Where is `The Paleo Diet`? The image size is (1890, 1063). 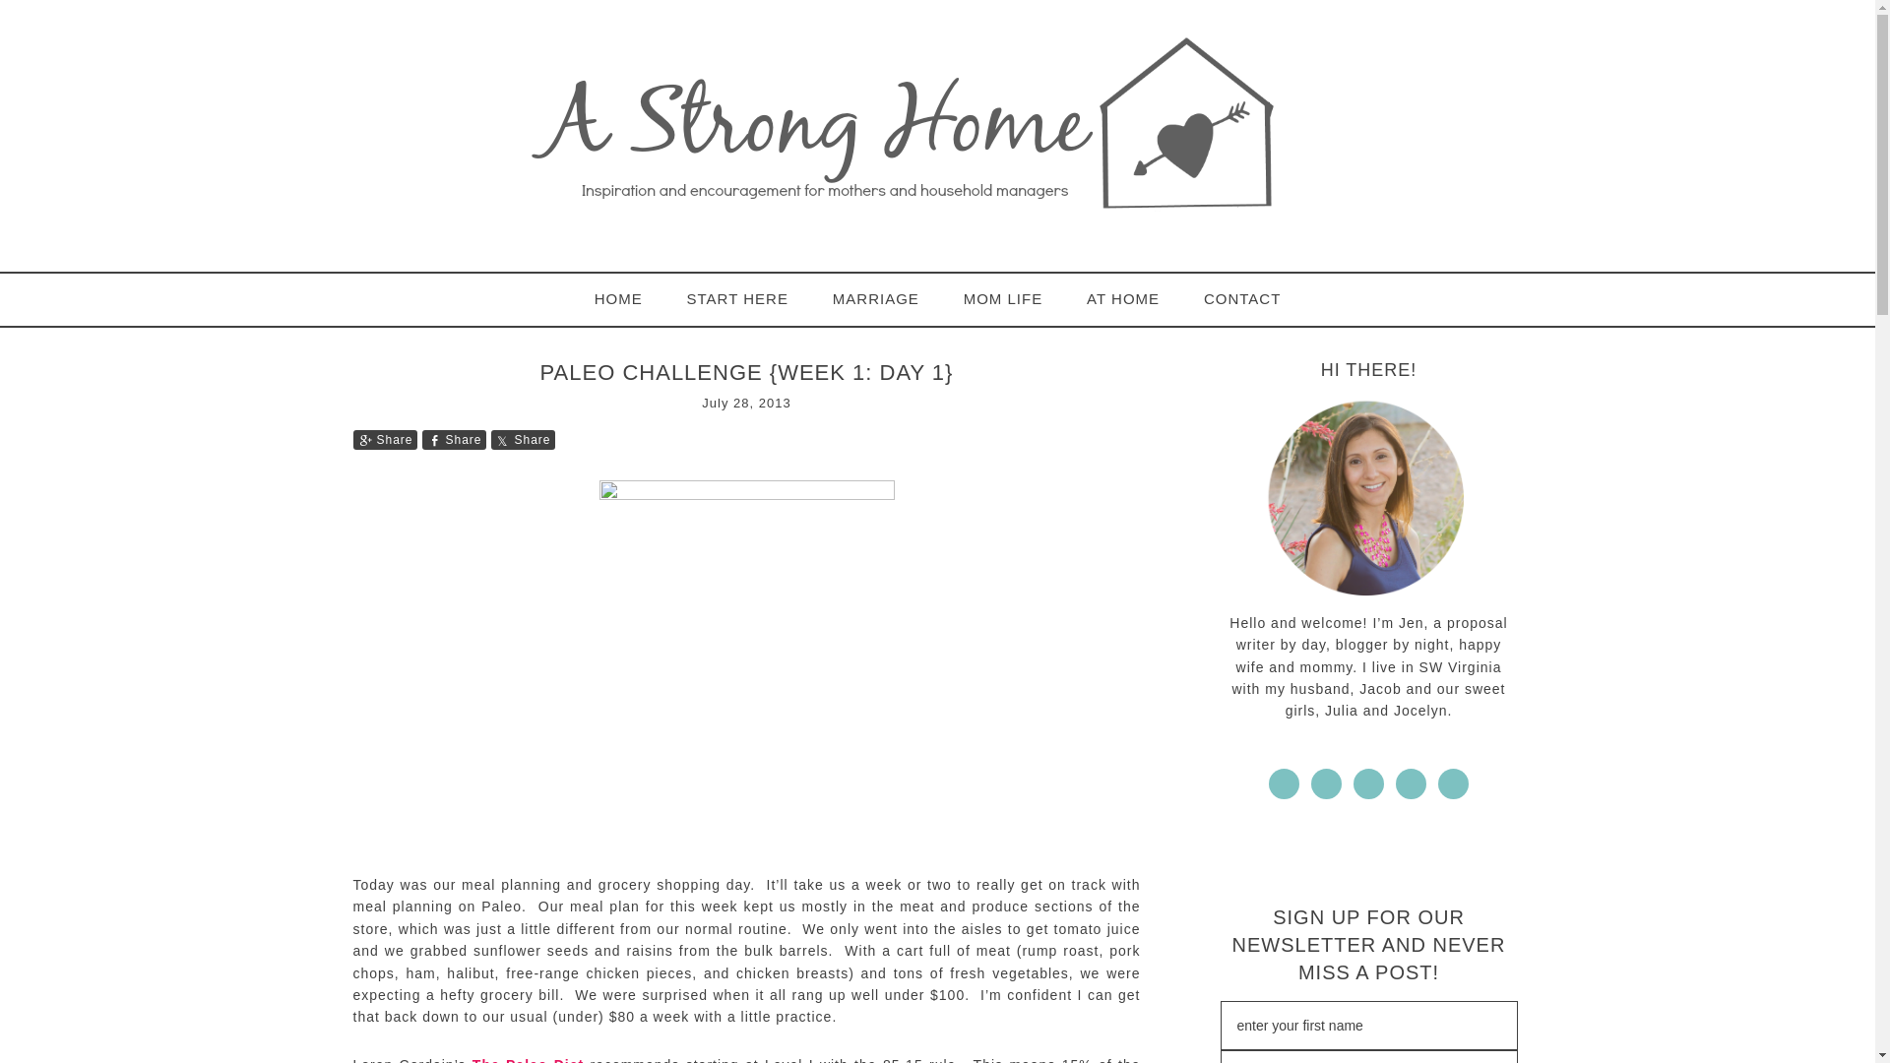 The Paleo Diet is located at coordinates (528, 1059).